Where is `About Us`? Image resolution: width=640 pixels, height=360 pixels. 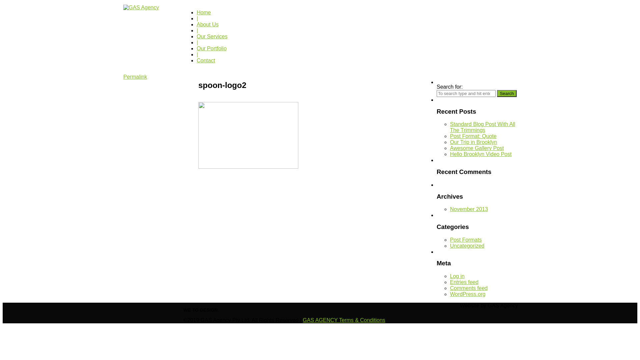 About Us is located at coordinates (208, 25).